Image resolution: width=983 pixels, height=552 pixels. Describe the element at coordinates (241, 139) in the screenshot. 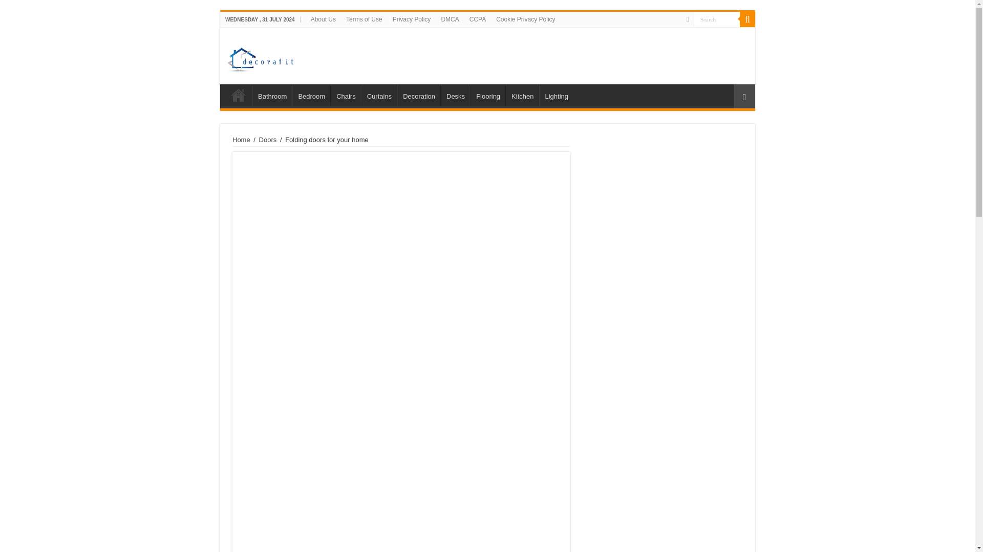

I see `Home` at that location.